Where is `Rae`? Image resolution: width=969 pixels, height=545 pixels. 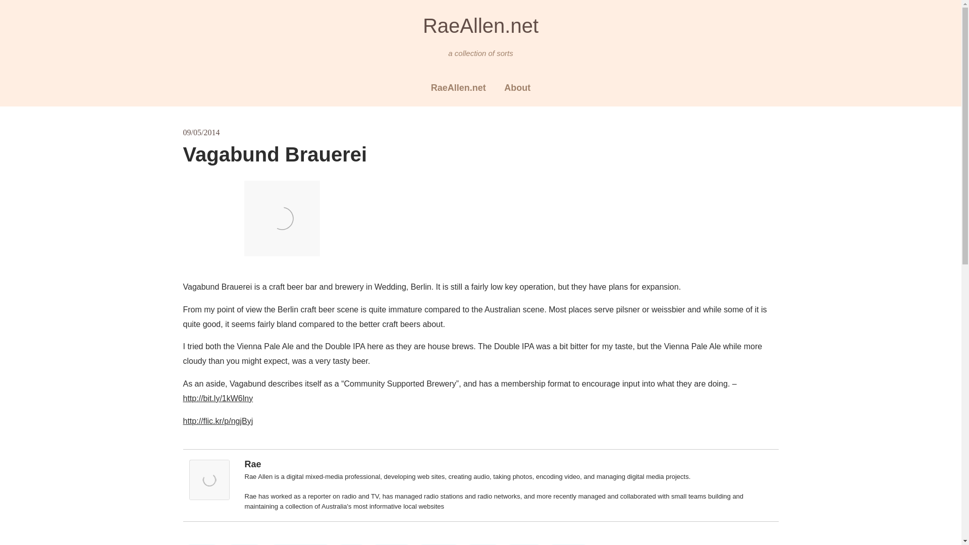 Rae is located at coordinates (209, 497).